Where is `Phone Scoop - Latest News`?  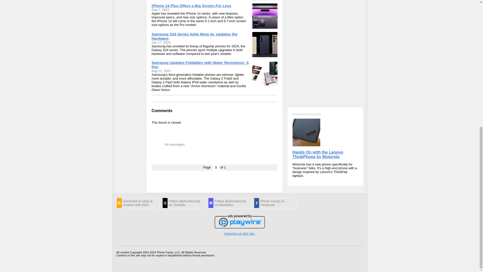
Phone Scoop - Latest News is located at coordinates (138, 203).